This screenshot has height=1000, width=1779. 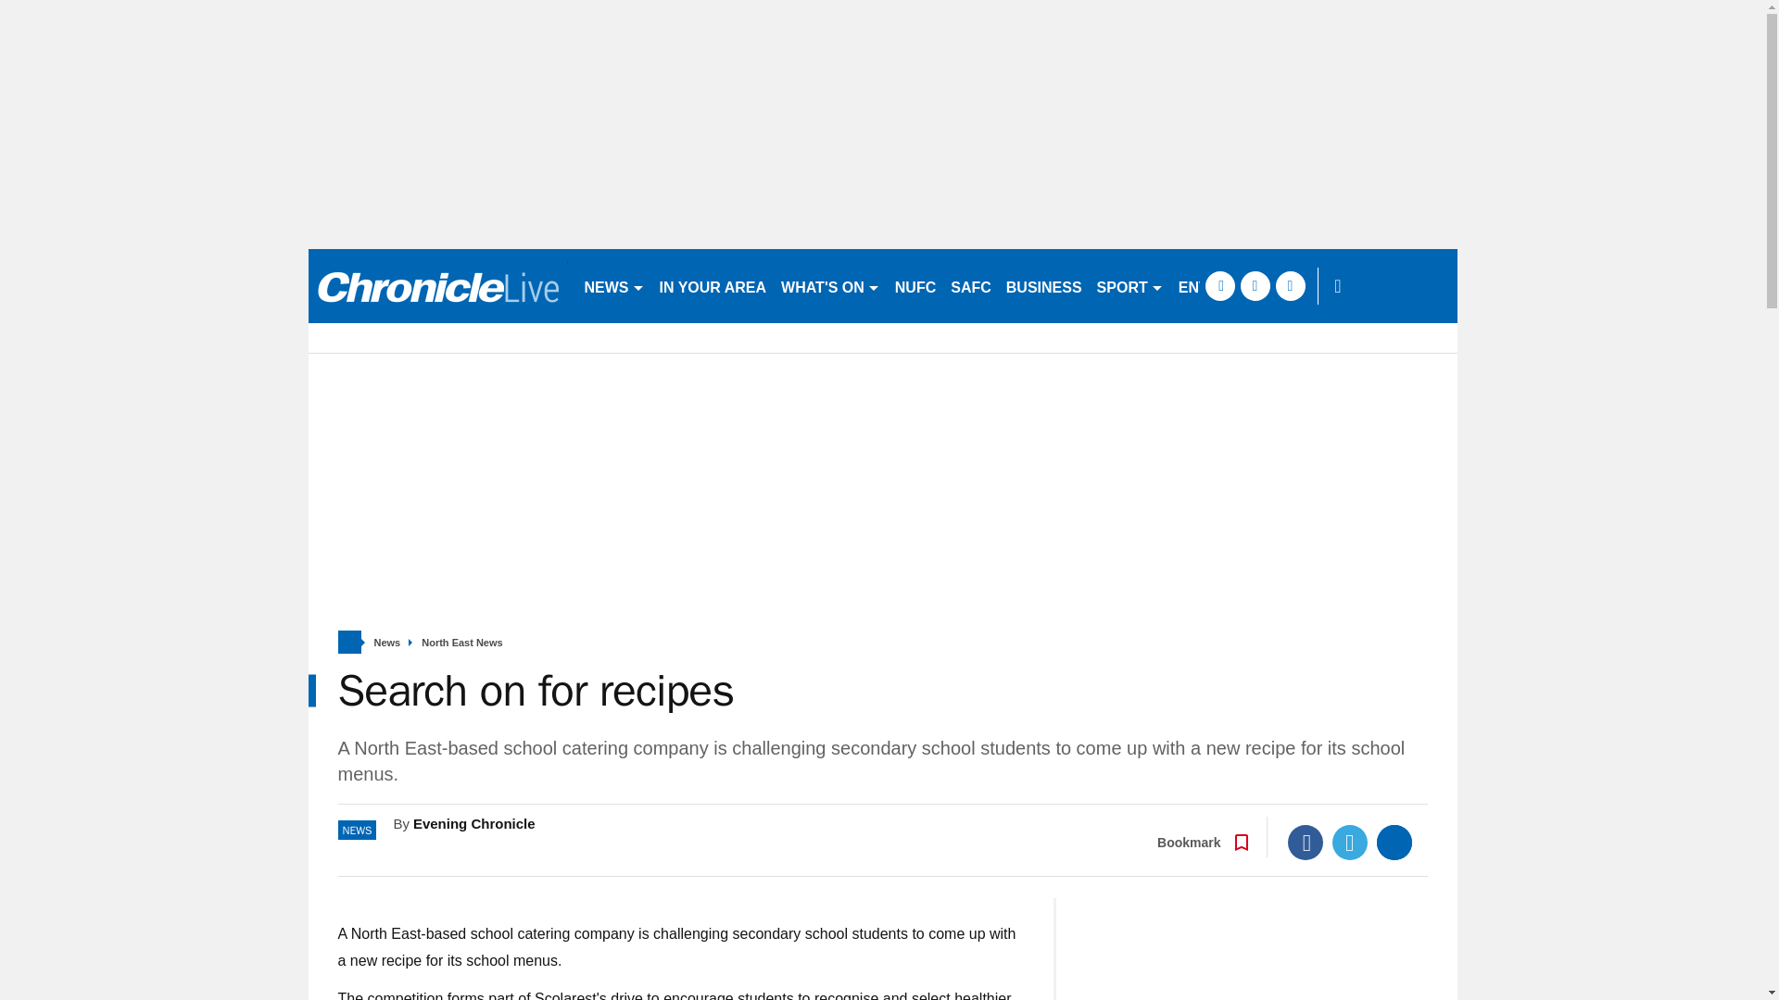 I want to click on BUSINESS, so click(x=1043, y=285).